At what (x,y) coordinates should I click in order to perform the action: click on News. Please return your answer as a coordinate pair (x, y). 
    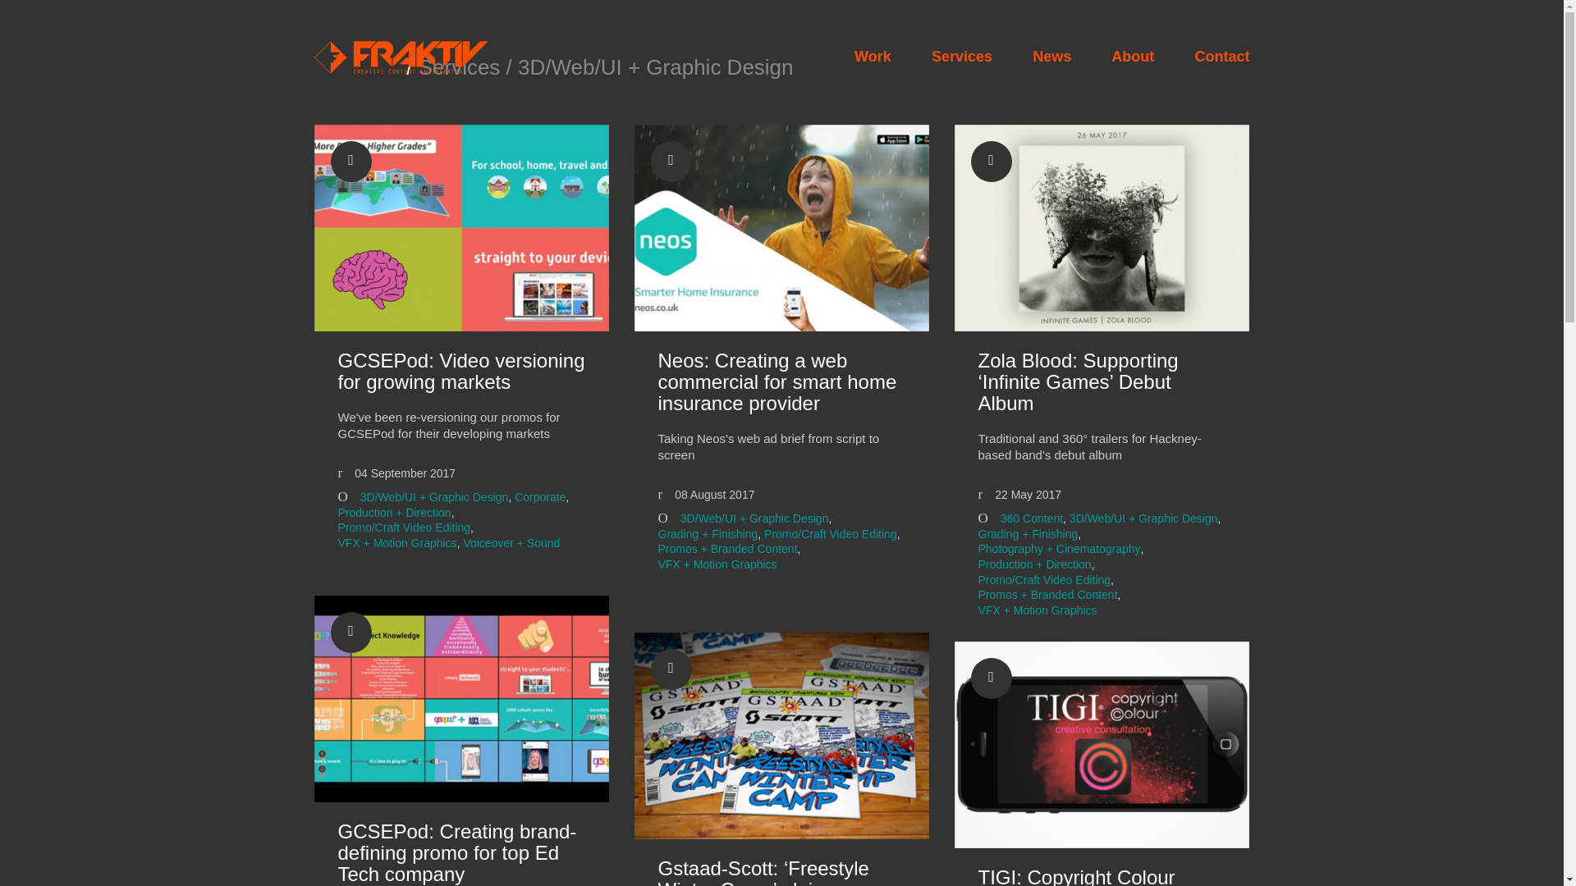
    Looking at the image, I should click on (1051, 57).